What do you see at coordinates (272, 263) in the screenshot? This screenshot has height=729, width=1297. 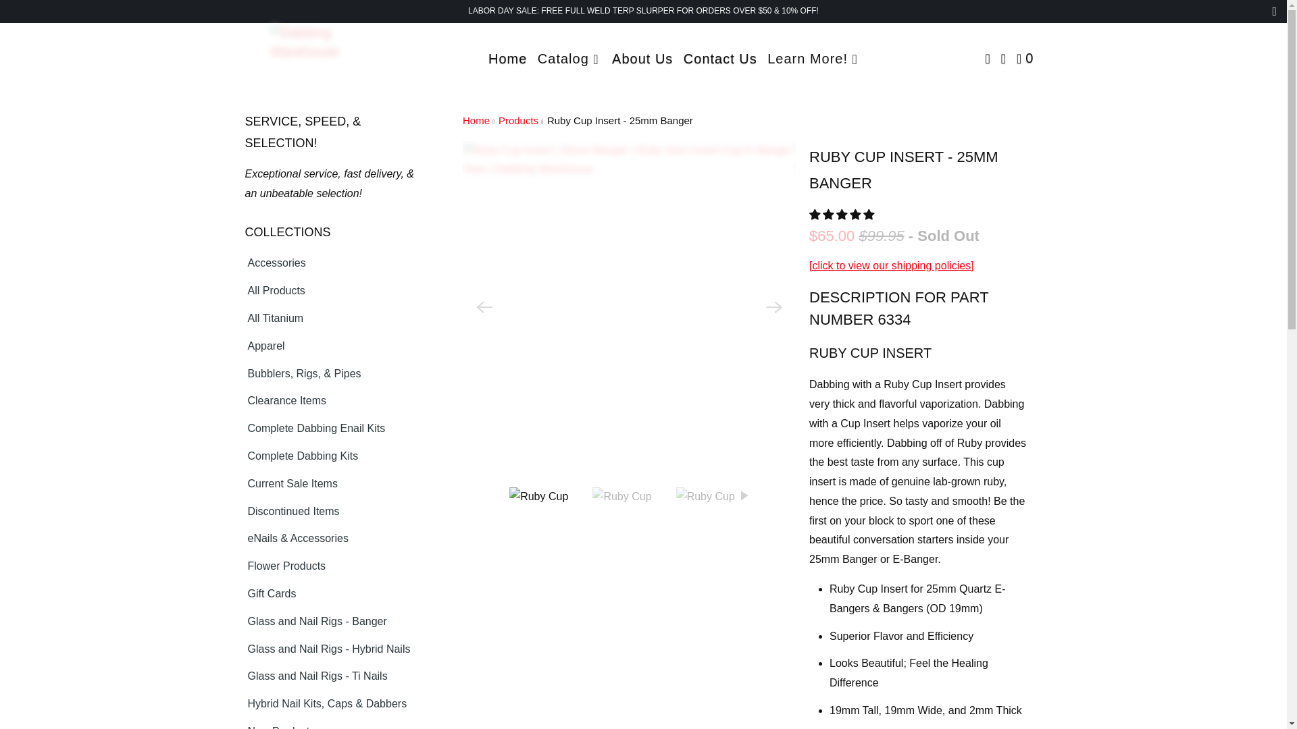 I see `Accessories` at bounding box center [272, 263].